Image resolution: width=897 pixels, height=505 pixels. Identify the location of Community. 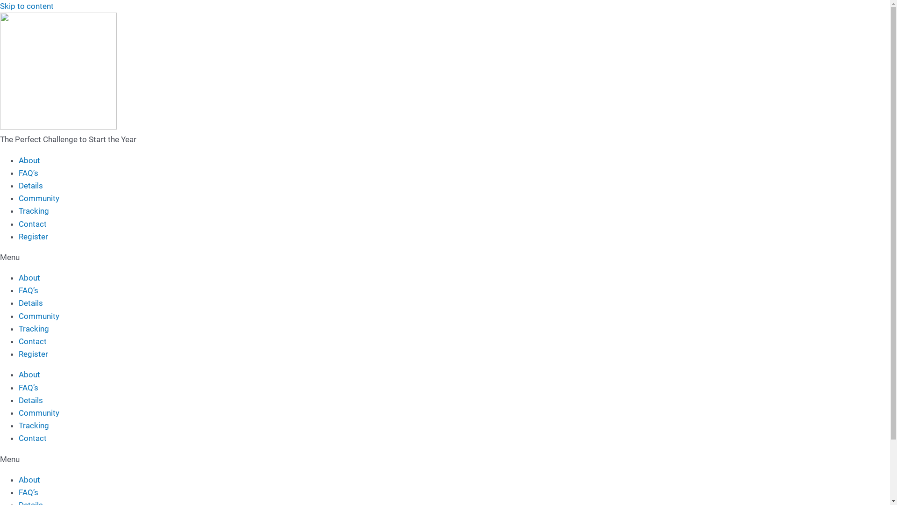
(39, 198).